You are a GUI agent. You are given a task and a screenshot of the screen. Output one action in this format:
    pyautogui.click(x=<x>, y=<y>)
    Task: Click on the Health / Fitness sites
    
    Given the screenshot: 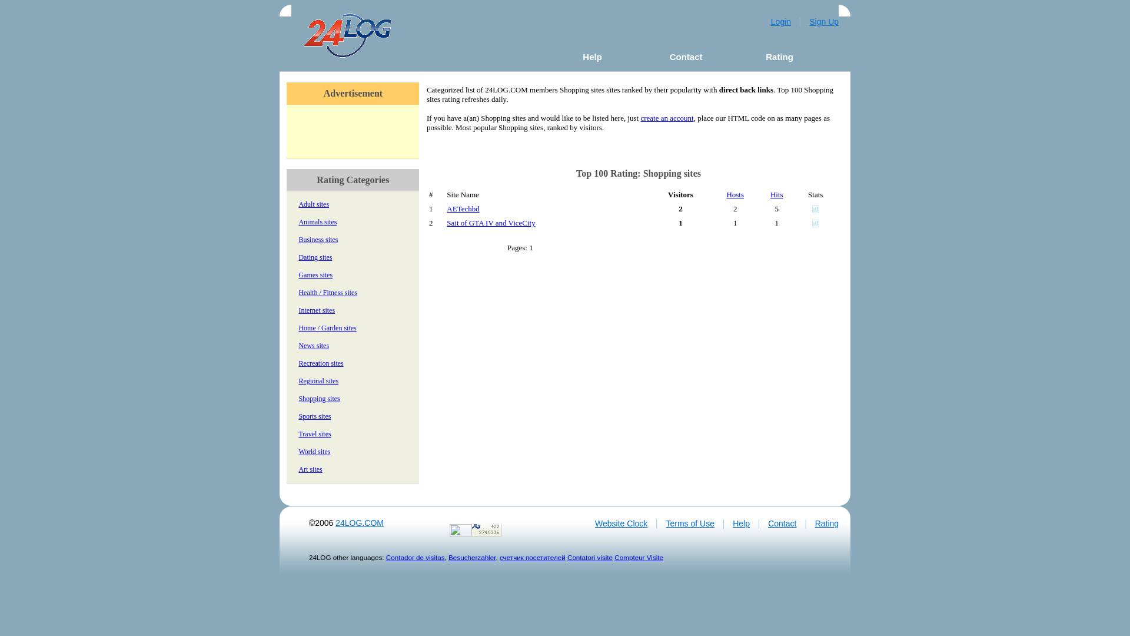 What is the action you would take?
    pyautogui.click(x=327, y=293)
    